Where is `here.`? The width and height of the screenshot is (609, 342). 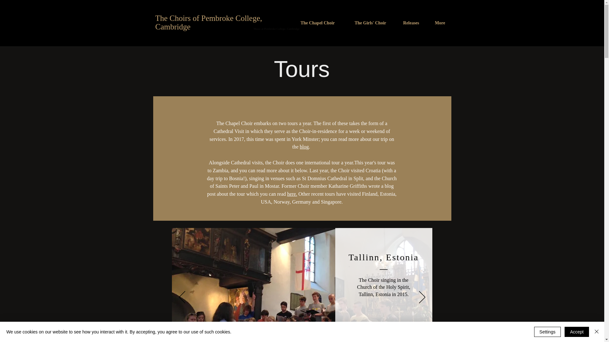
here. is located at coordinates (292, 194).